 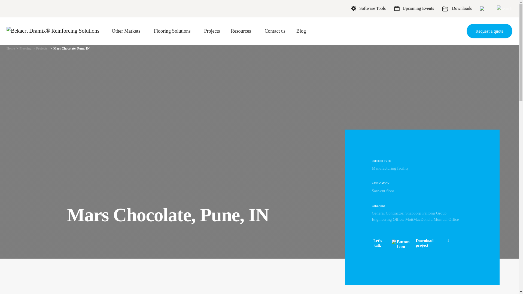 What do you see at coordinates (368, 9) in the screenshot?
I see `Software Tools` at bounding box center [368, 9].